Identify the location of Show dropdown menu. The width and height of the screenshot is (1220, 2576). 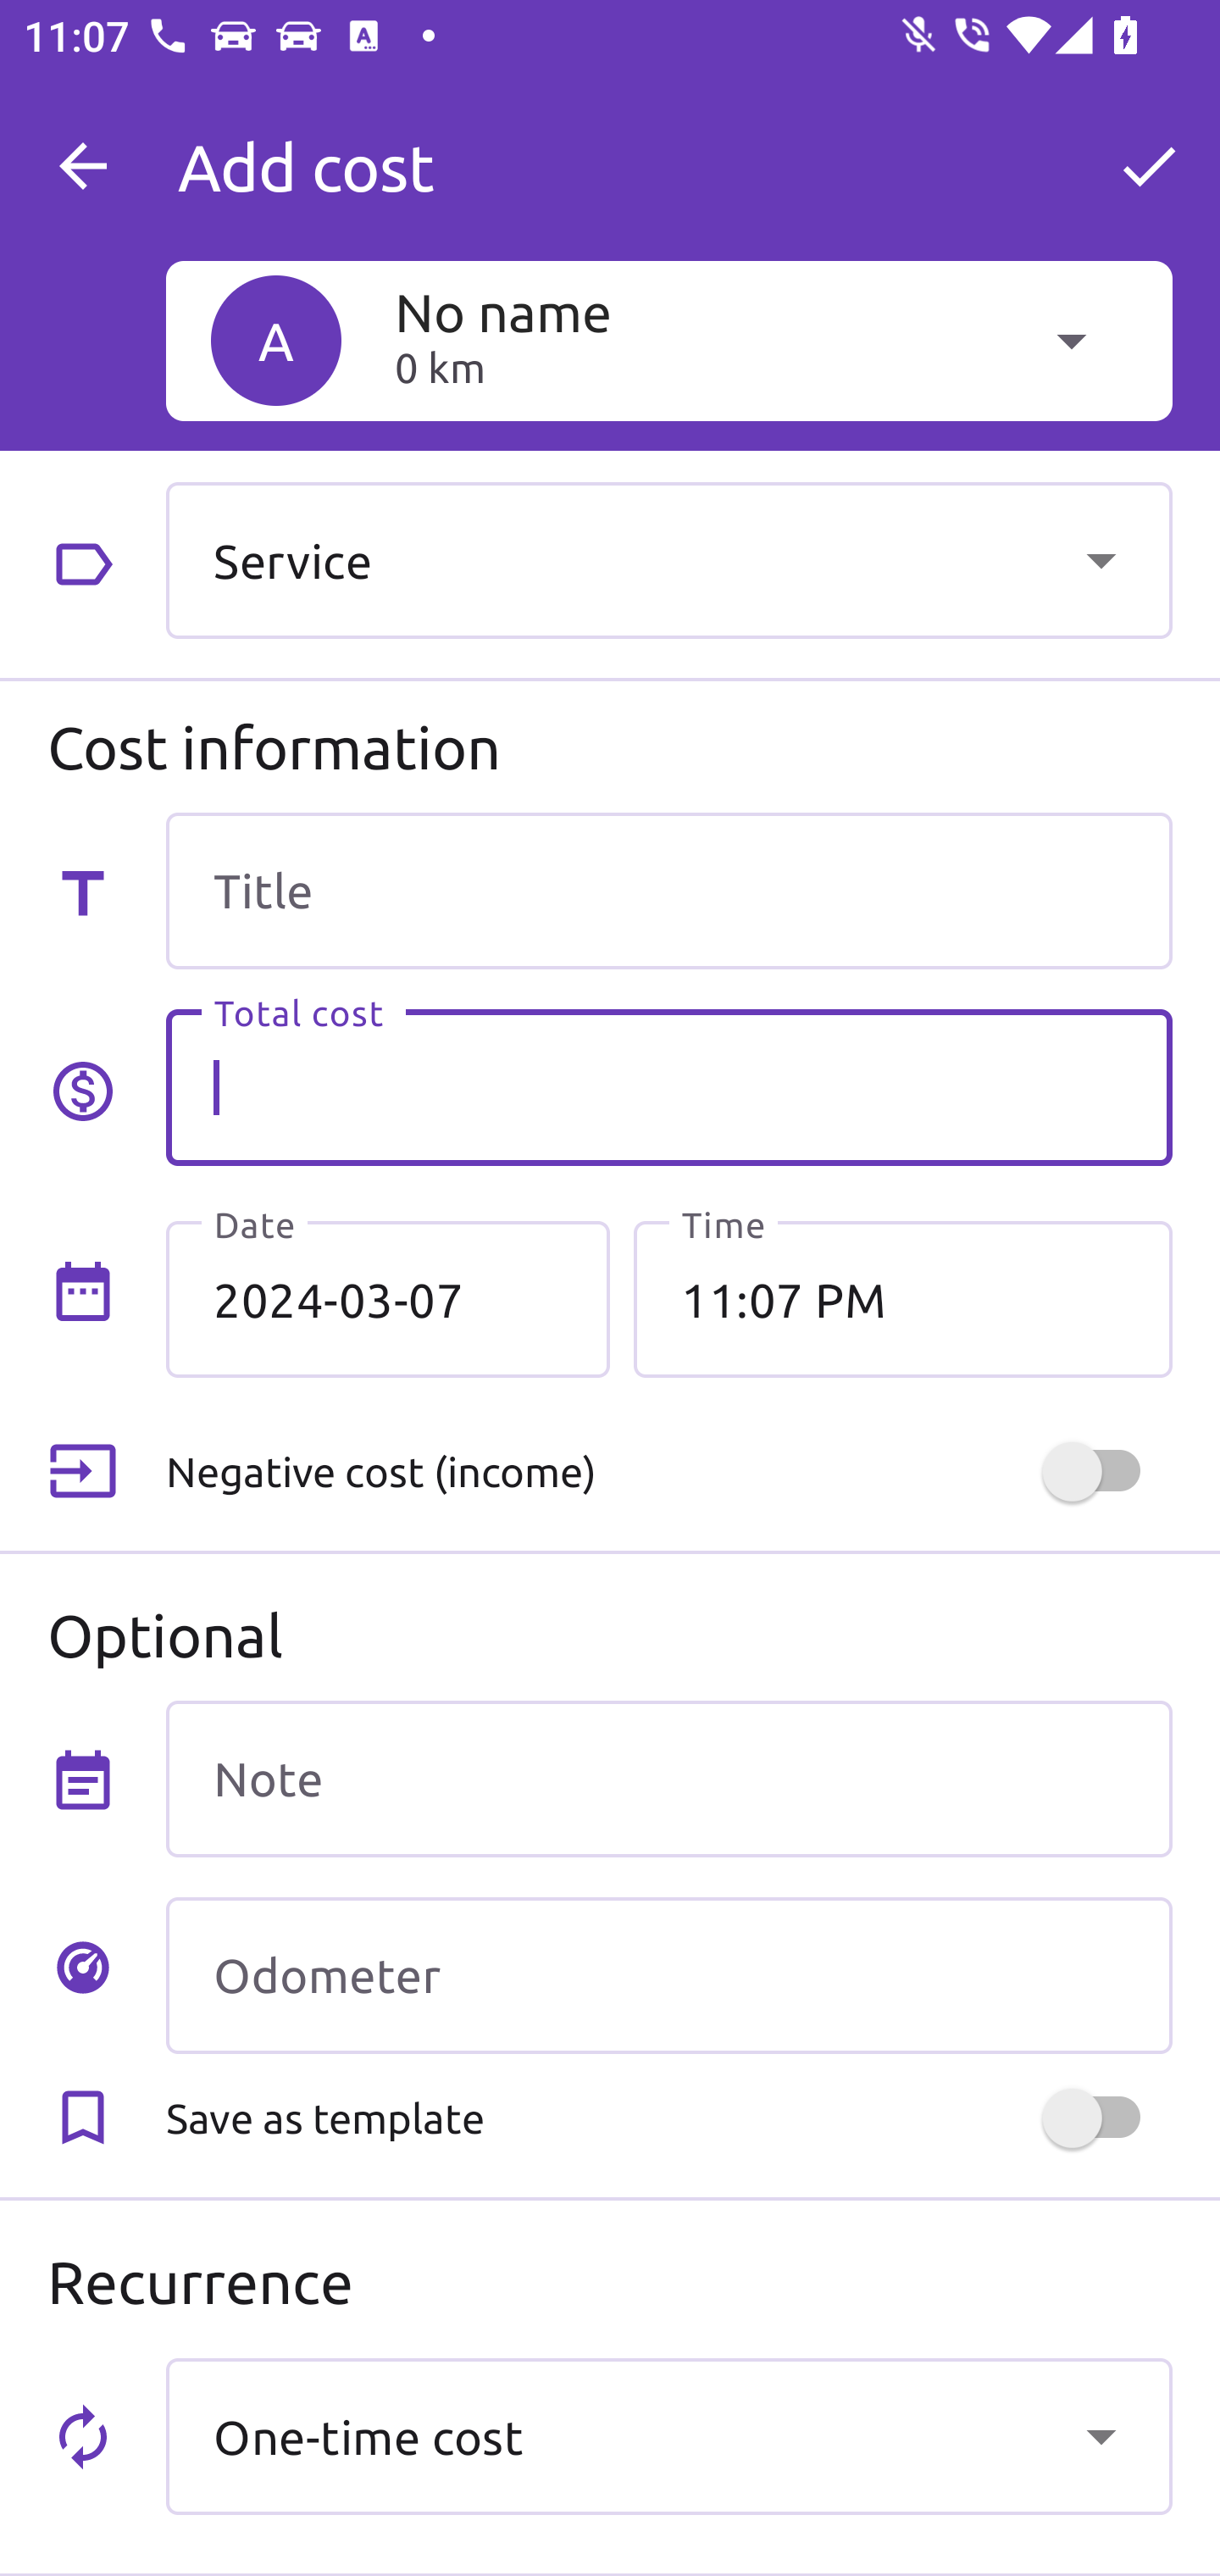
(1101, 559).